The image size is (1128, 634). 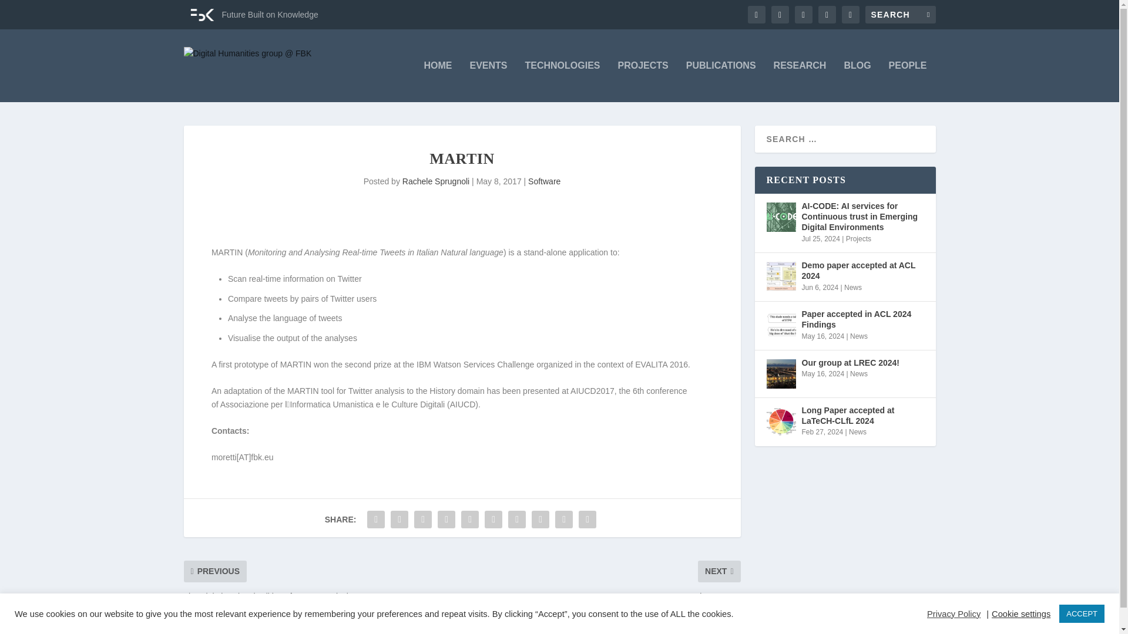 I want to click on Share "MARTIN" via LinkedIn, so click(x=493, y=520).